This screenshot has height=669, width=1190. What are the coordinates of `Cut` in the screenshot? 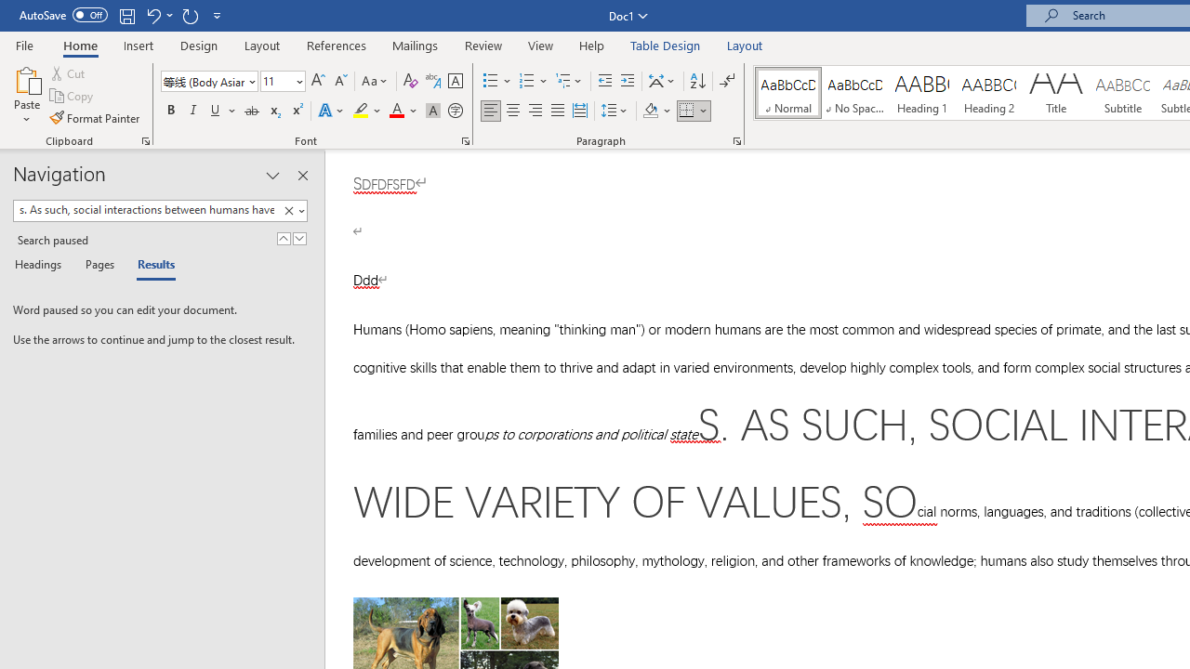 It's located at (69, 72).